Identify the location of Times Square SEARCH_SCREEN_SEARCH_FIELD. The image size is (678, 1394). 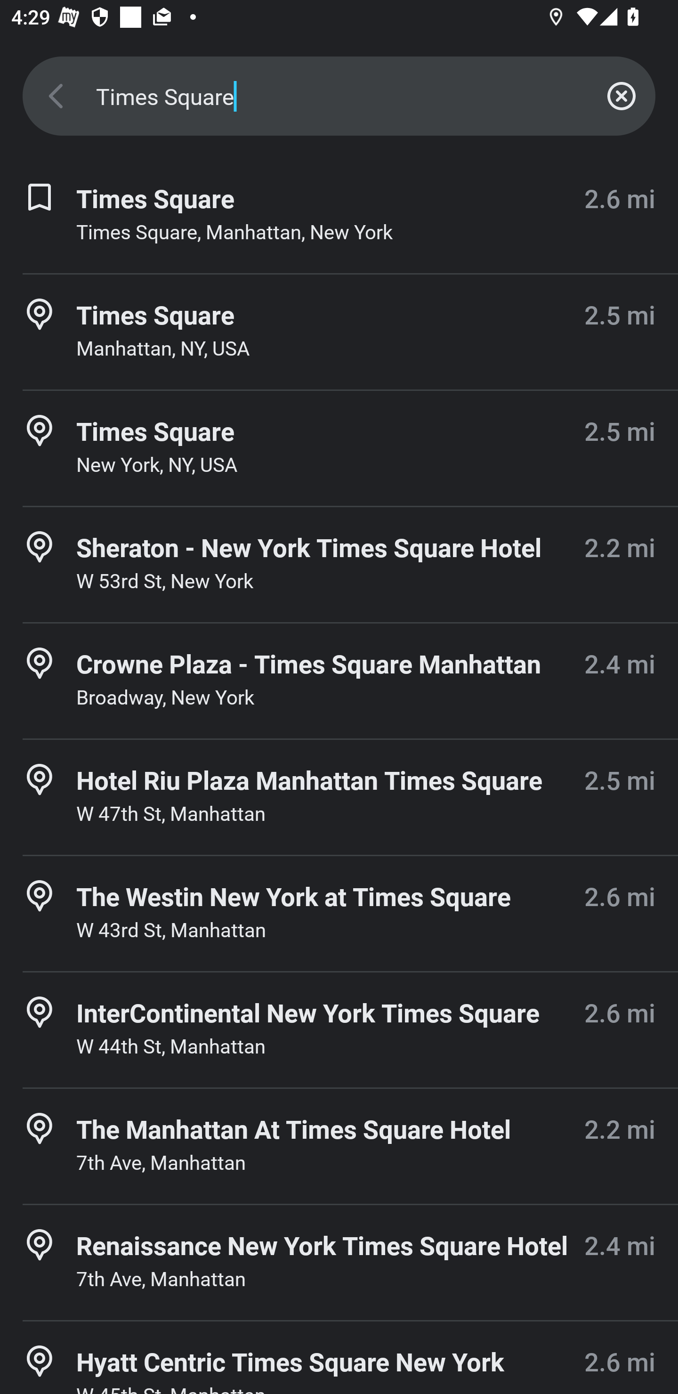
(339, 96).